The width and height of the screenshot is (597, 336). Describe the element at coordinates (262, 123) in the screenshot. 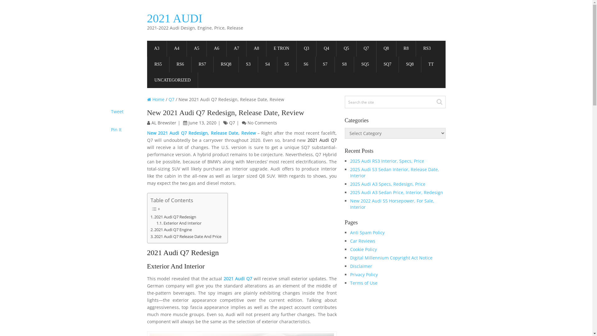

I see `No Comments` at that location.